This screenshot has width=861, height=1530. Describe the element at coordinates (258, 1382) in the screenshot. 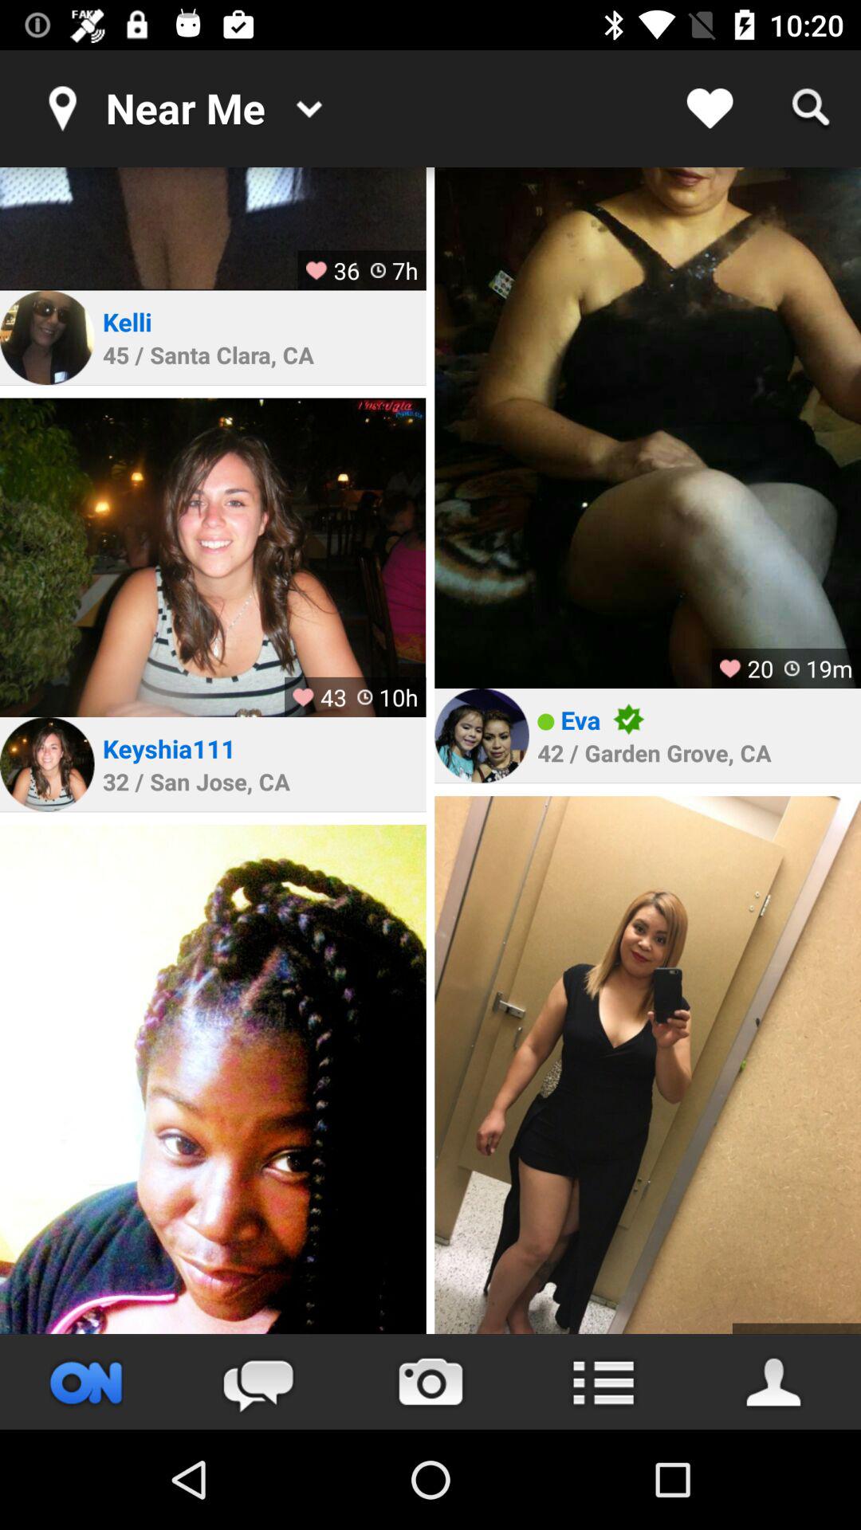

I see `start a chat` at that location.